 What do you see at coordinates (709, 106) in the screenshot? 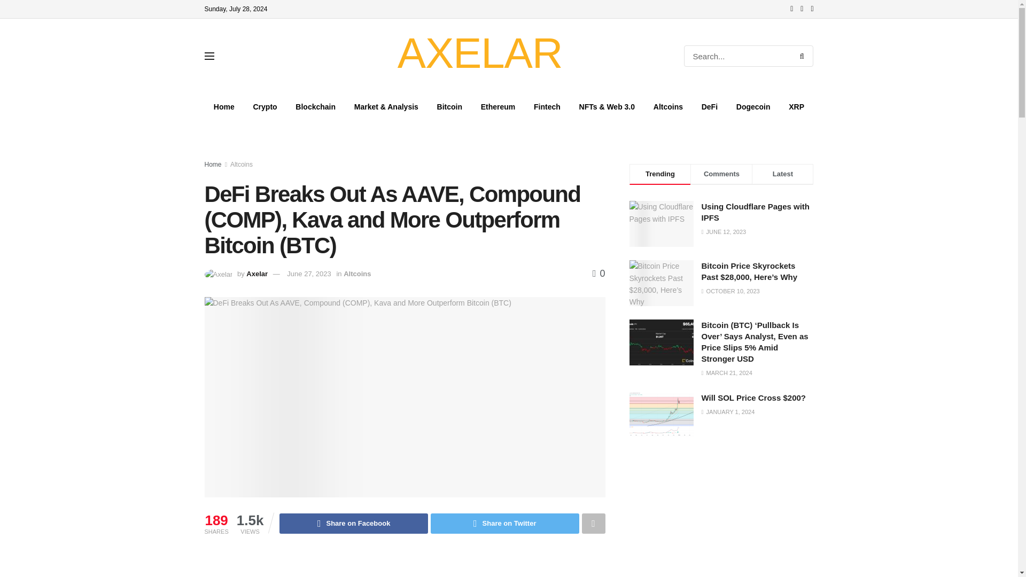
I see `DeFi` at bounding box center [709, 106].